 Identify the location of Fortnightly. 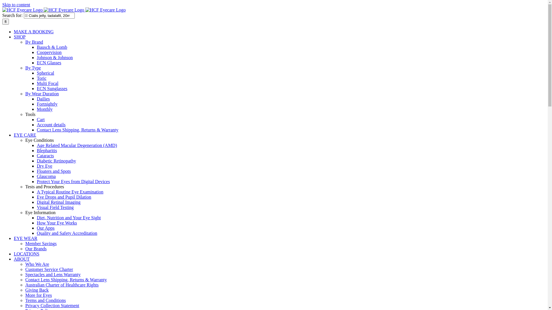
(47, 104).